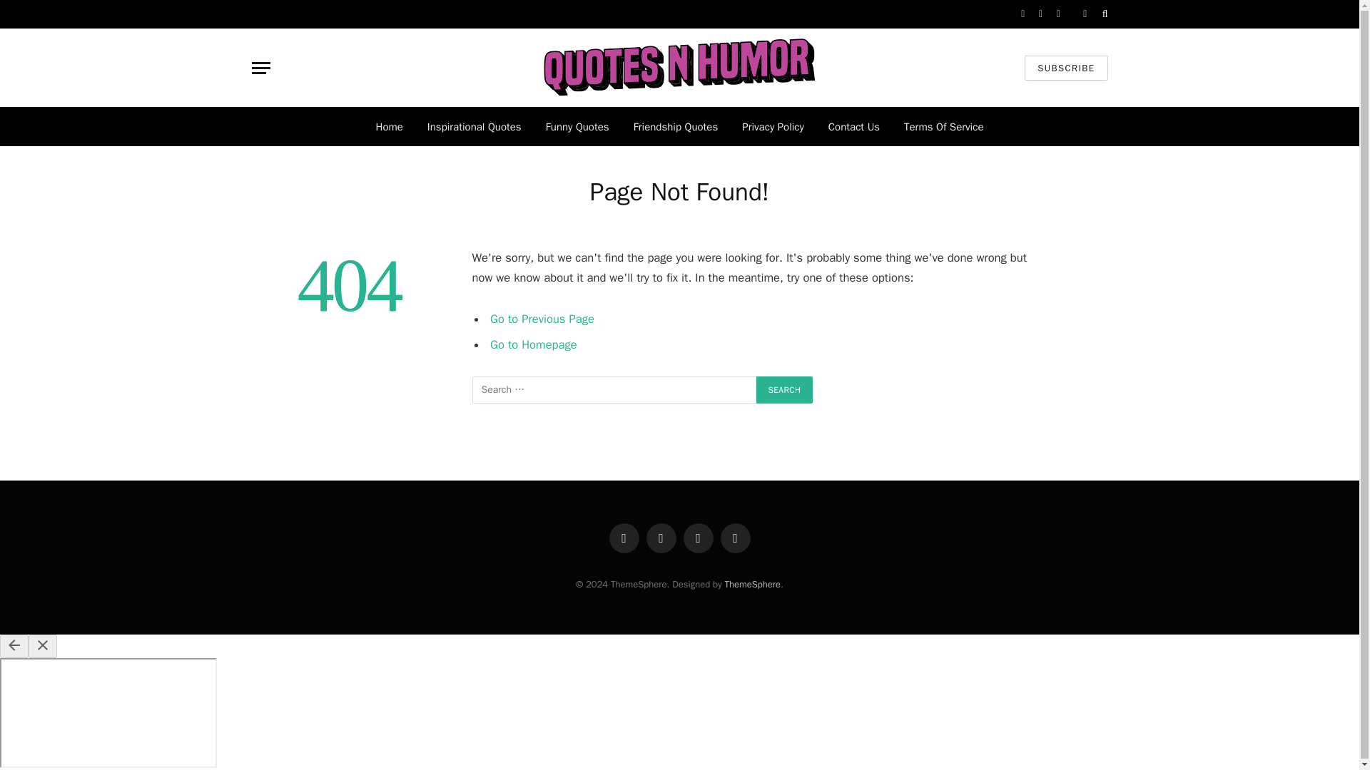  Describe the element at coordinates (1066, 68) in the screenshot. I see `SUBSCRIBE` at that location.